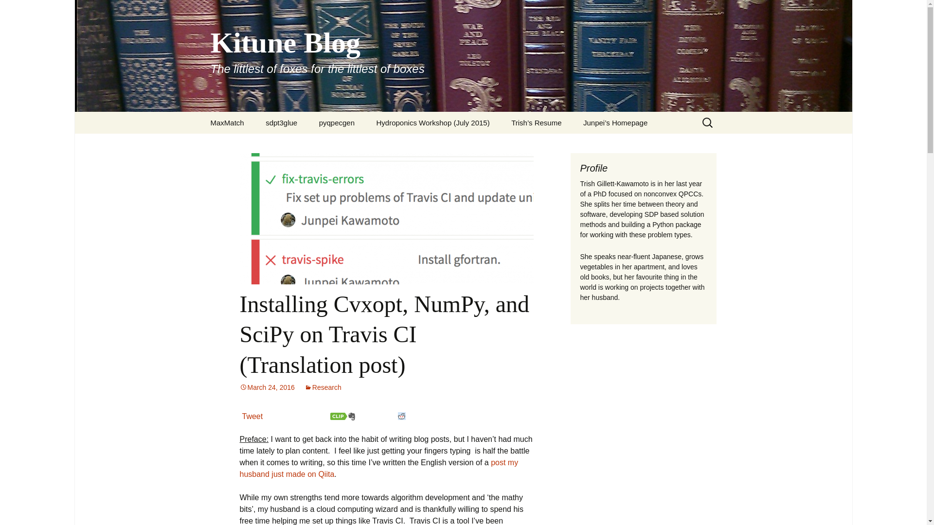 The height and width of the screenshot is (525, 934). What do you see at coordinates (267, 387) in the screenshot?
I see `March 24, 2016` at bounding box center [267, 387].